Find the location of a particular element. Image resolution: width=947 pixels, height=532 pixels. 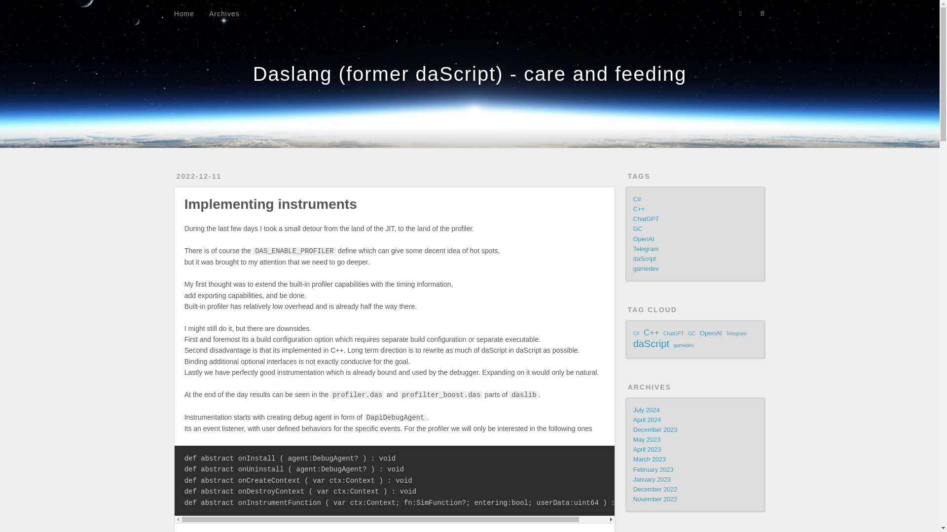

ChatGPT is located at coordinates (674, 334).